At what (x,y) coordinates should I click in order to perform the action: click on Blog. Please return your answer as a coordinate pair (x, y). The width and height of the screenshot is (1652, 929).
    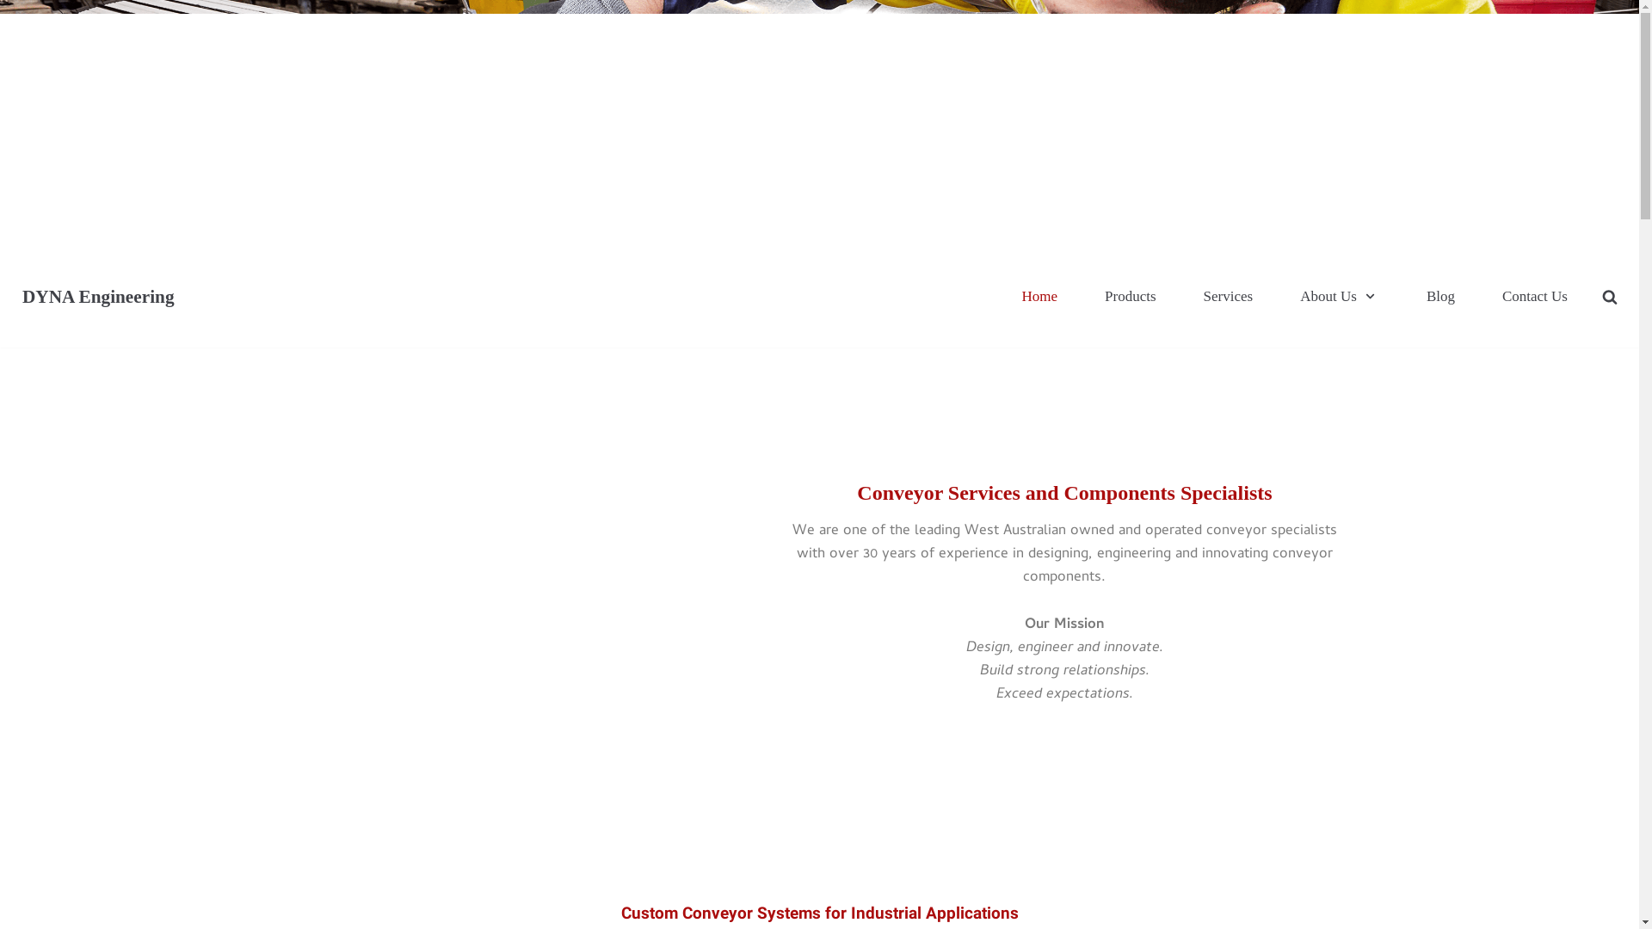
    Looking at the image, I should click on (1440, 296).